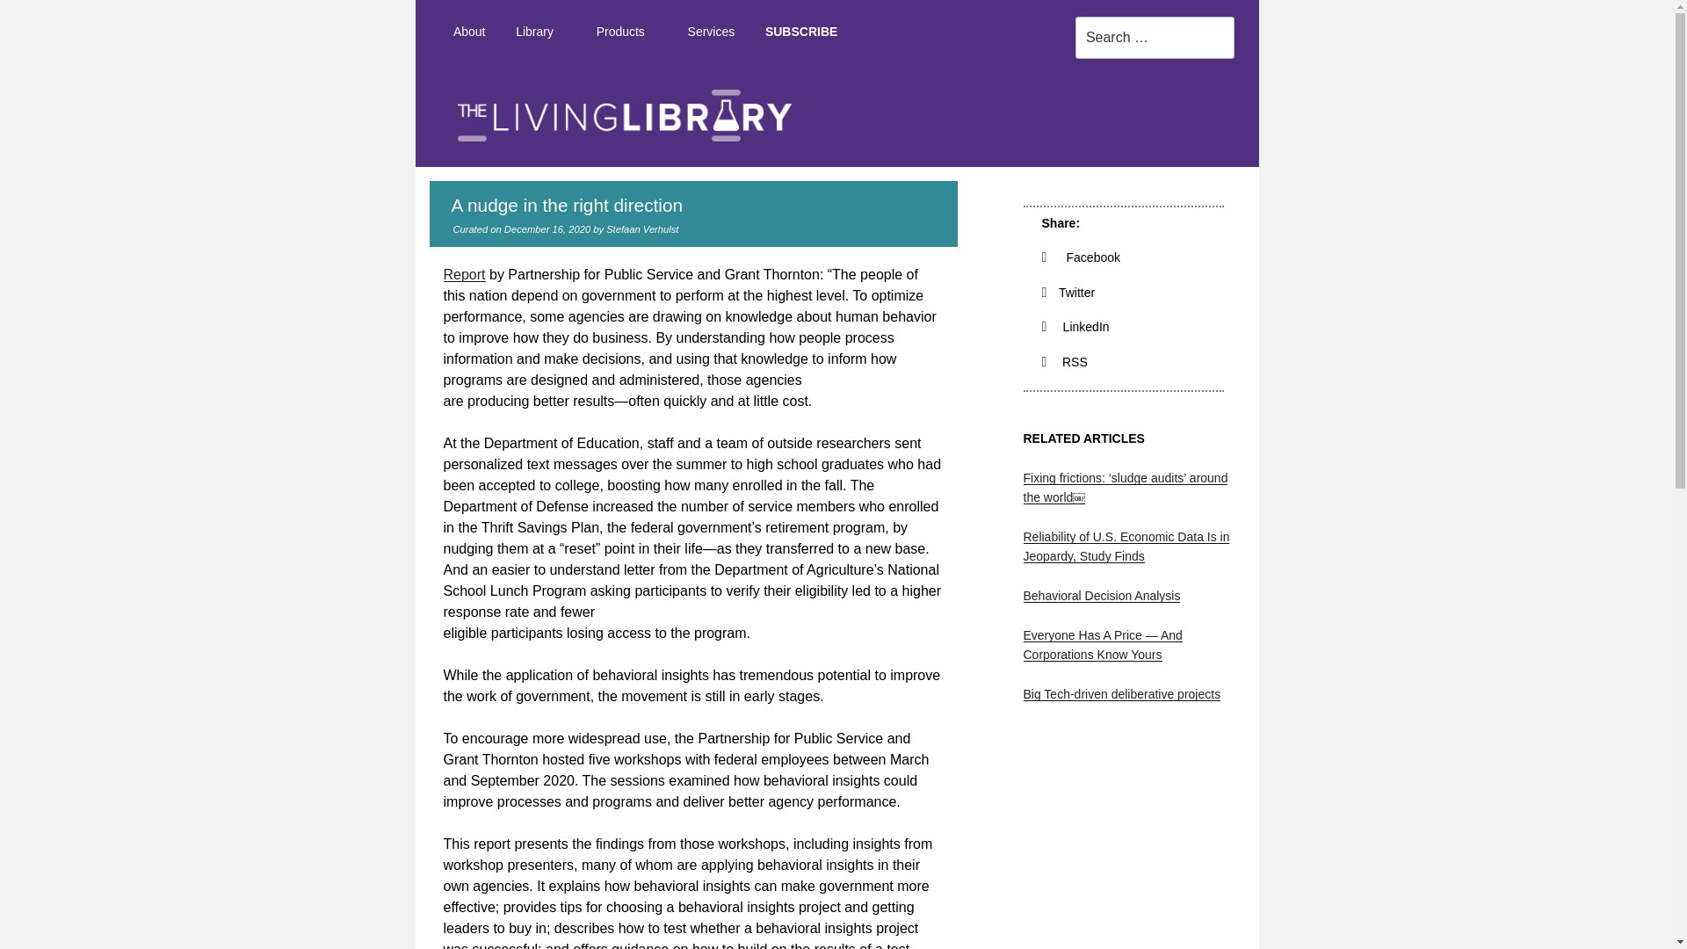  What do you see at coordinates (541, 32) in the screenshot?
I see `Library` at bounding box center [541, 32].